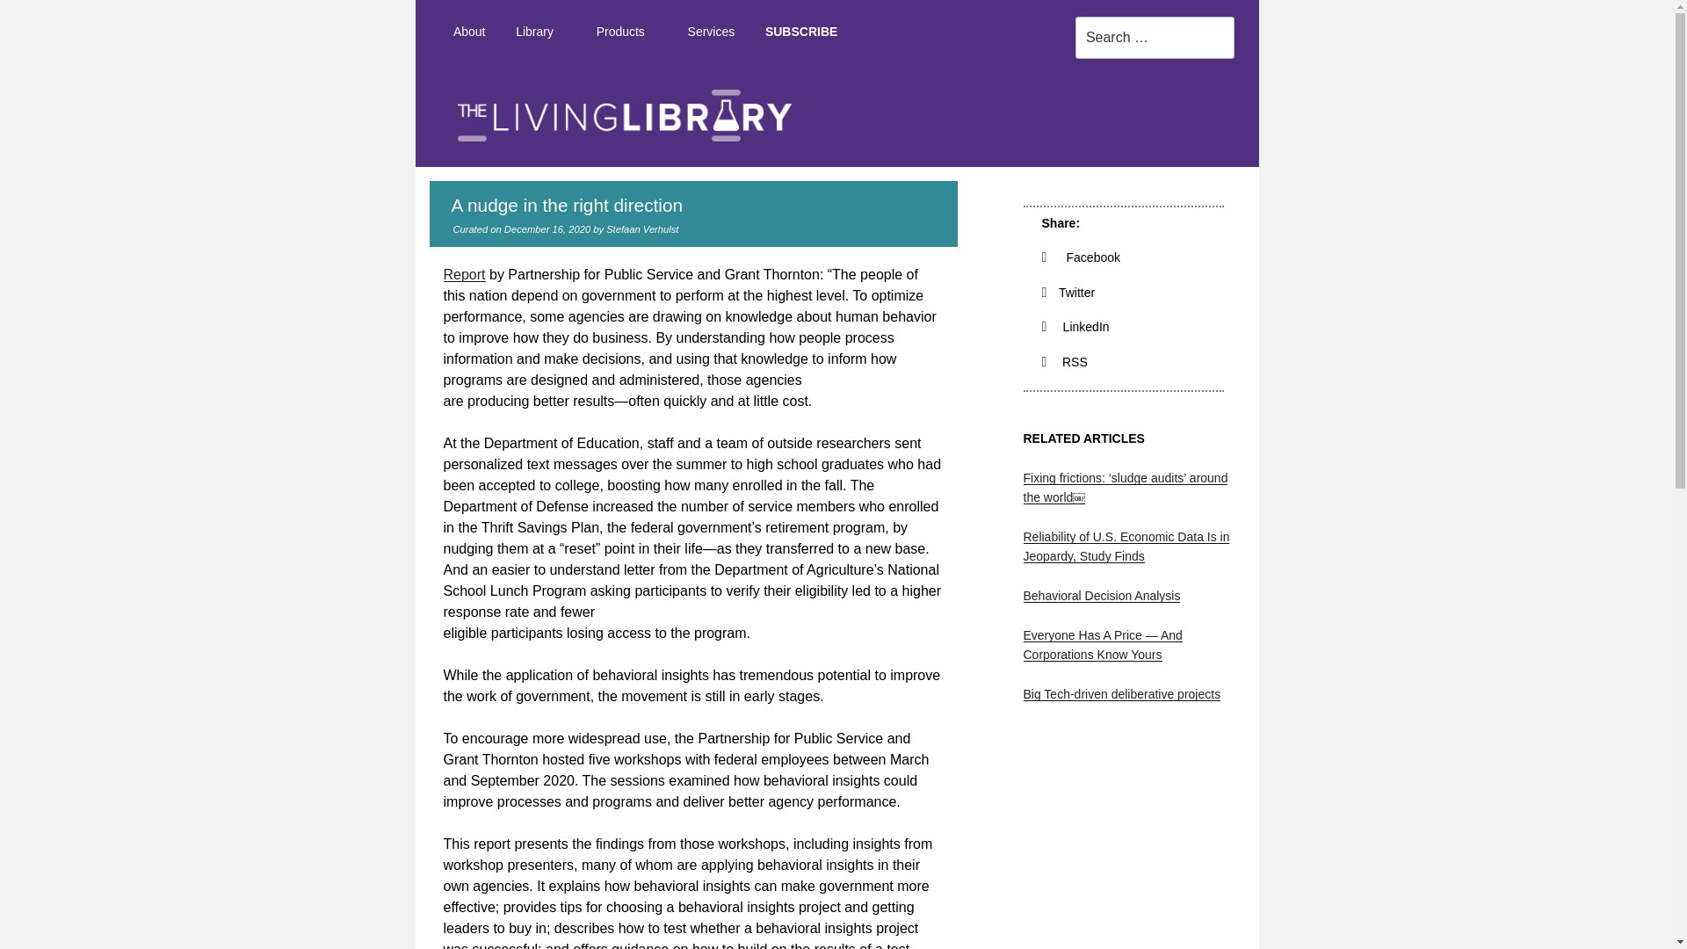  What do you see at coordinates (541, 32) in the screenshot?
I see `Library` at bounding box center [541, 32].